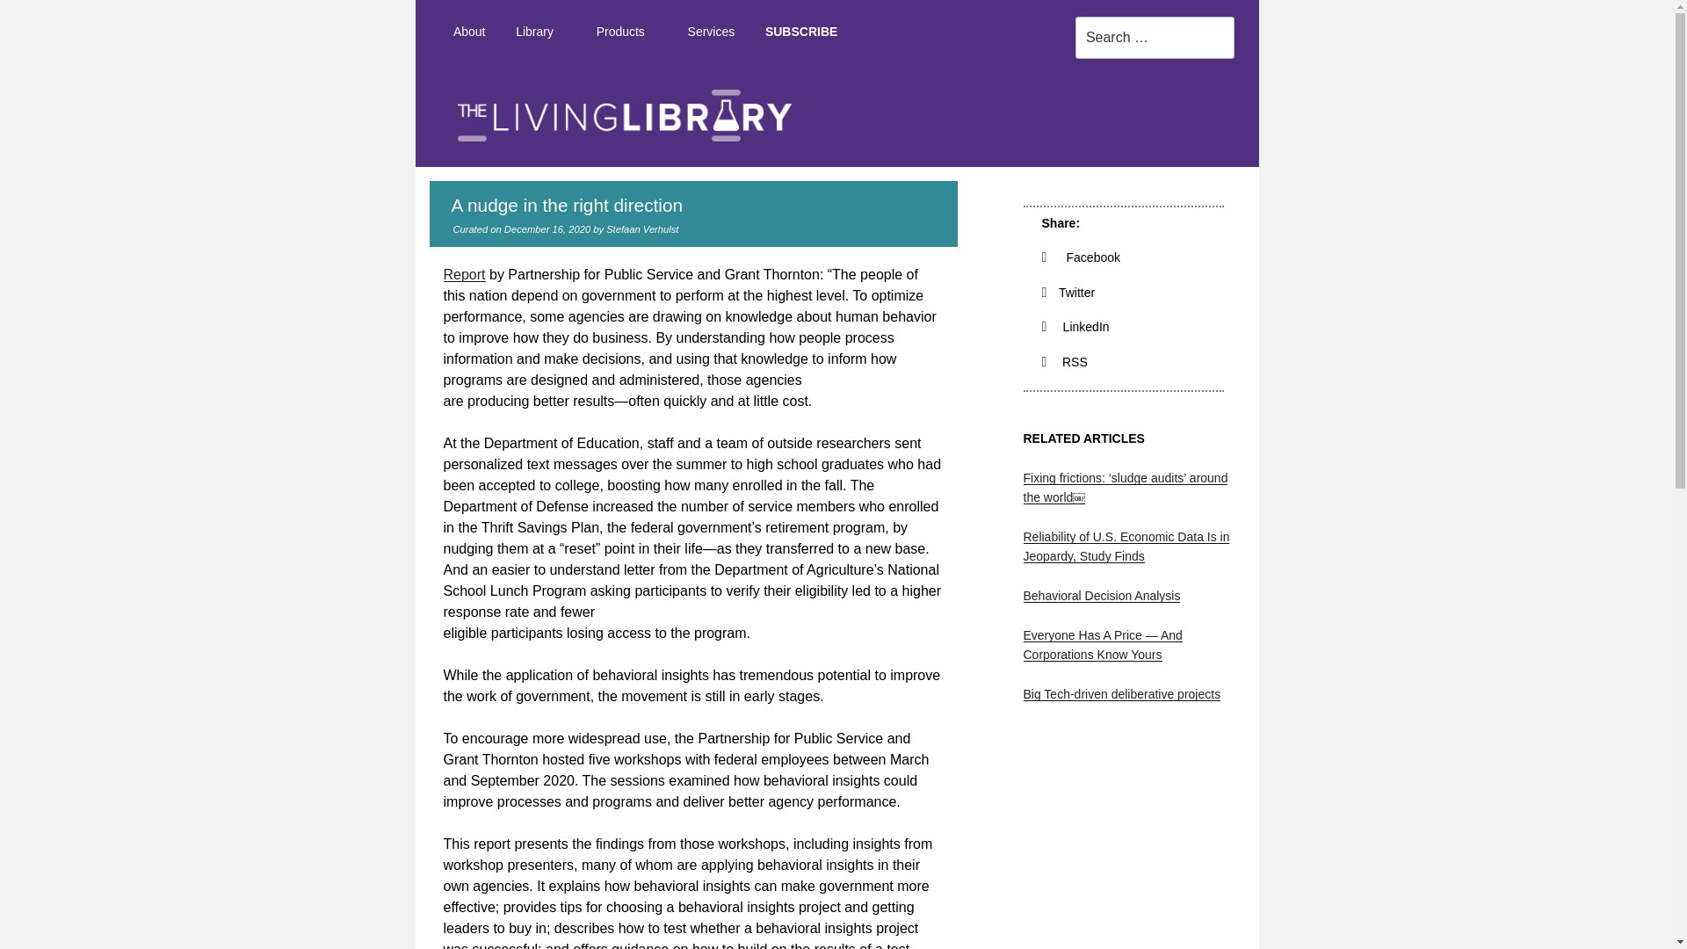  What do you see at coordinates (541, 32) in the screenshot?
I see `Library` at bounding box center [541, 32].